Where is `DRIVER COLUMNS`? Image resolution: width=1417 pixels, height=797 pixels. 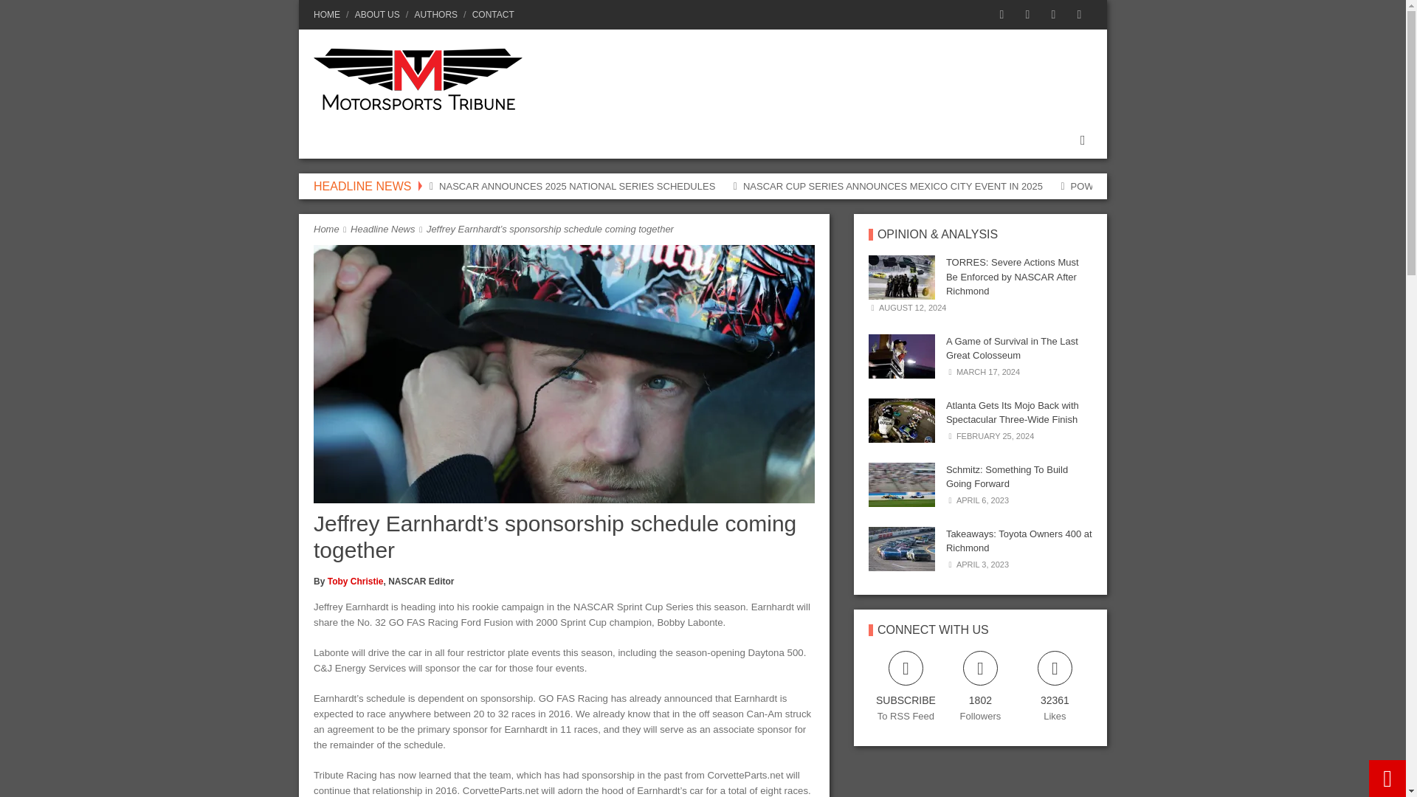 DRIVER COLUMNS is located at coordinates (523, 140).